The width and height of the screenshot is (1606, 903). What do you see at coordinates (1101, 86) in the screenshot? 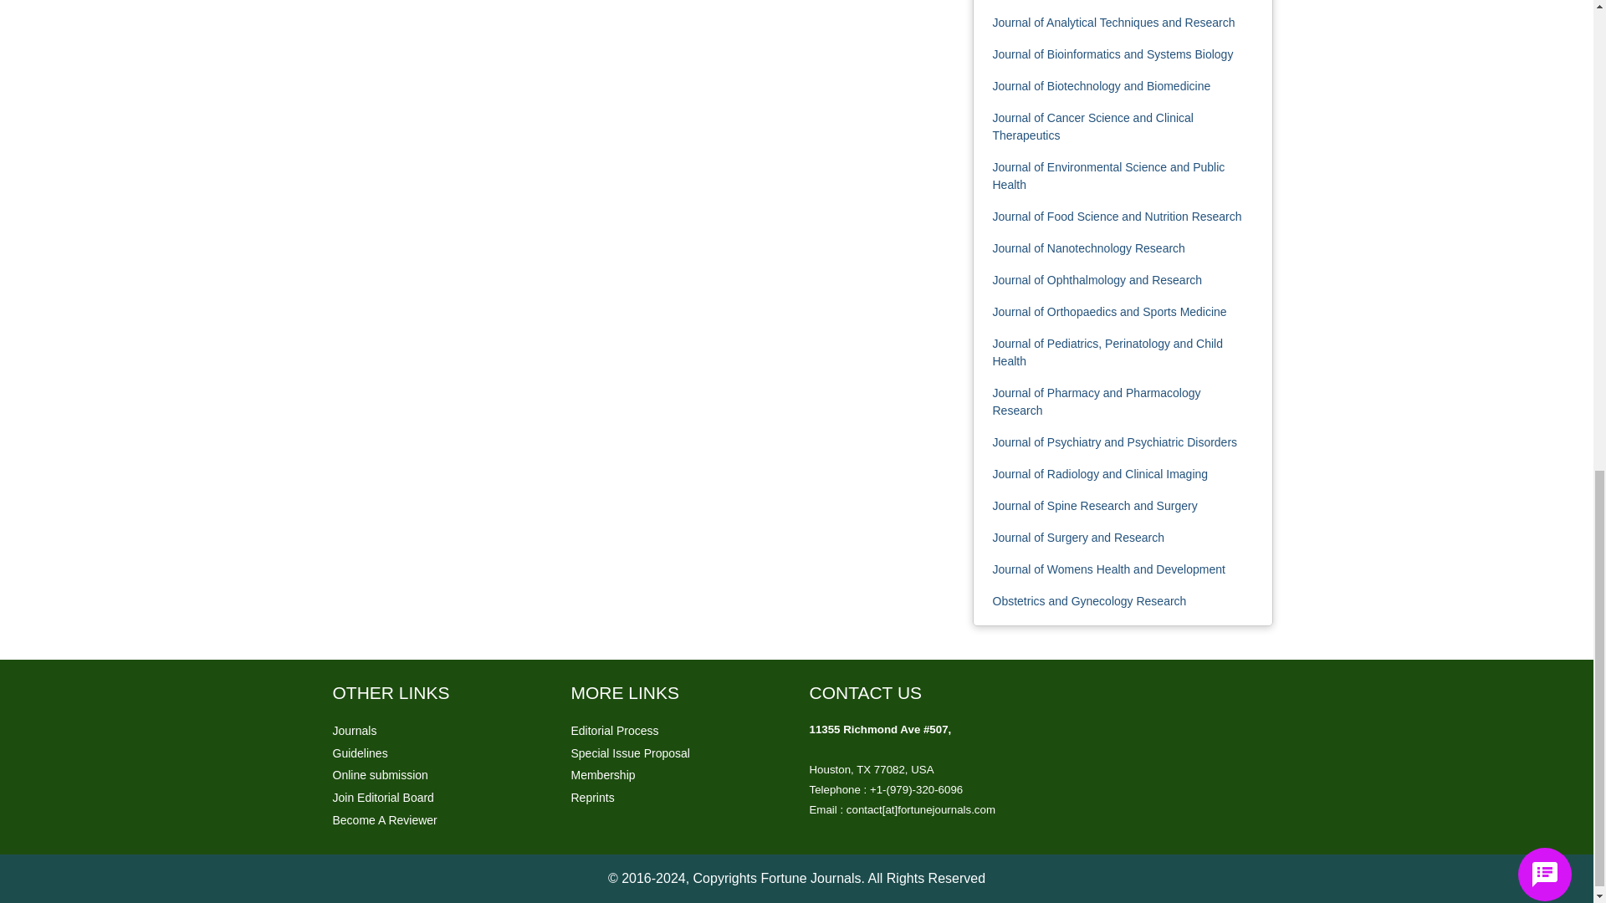
I see `Journal of Biotechnology and Biomedicine` at bounding box center [1101, 86].